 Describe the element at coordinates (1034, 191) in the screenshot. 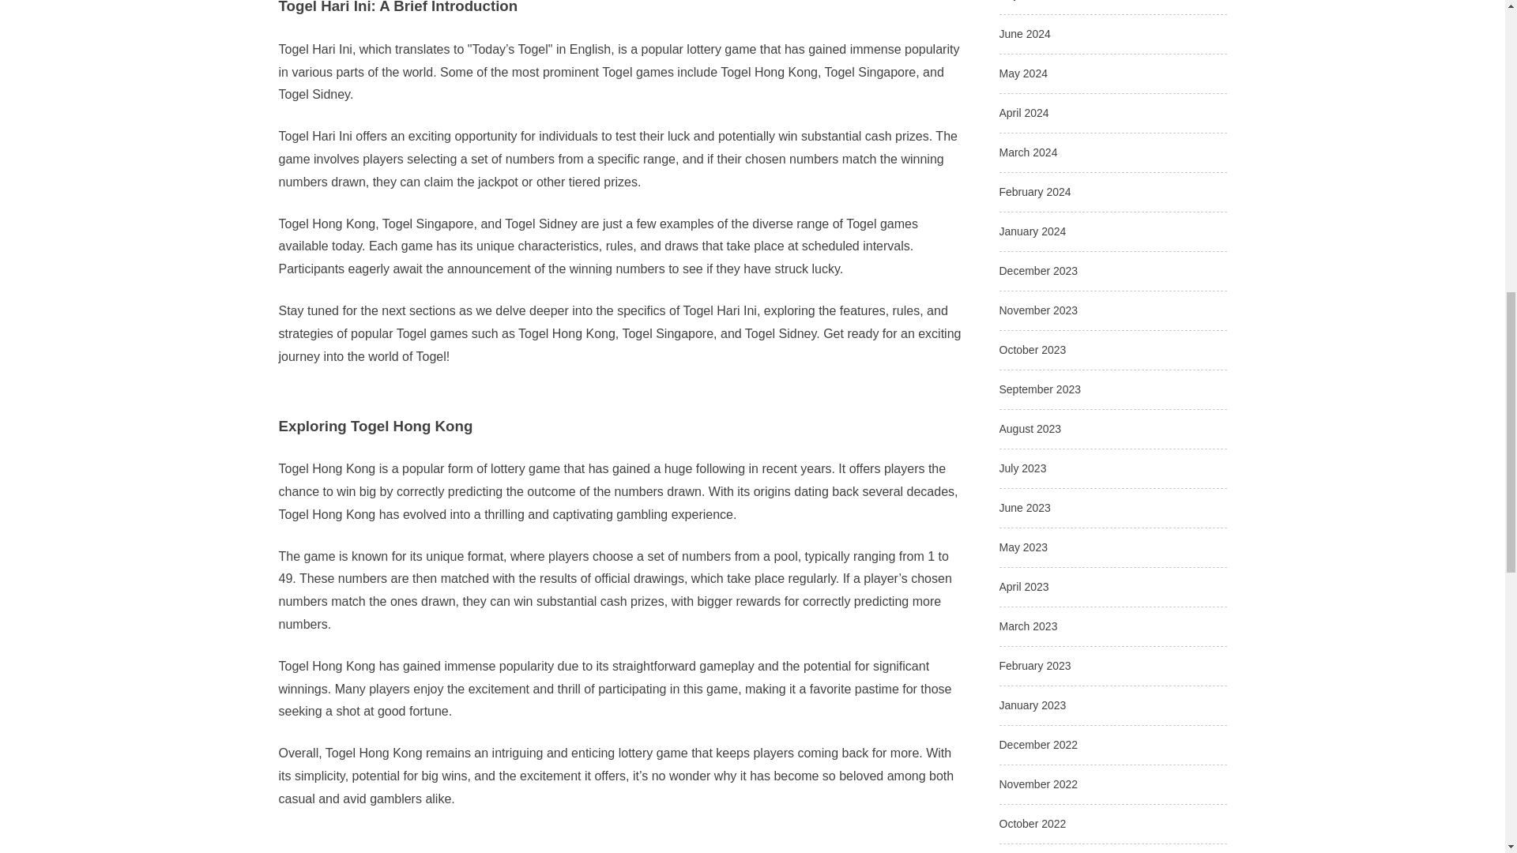

I see `February 2024` at that location.